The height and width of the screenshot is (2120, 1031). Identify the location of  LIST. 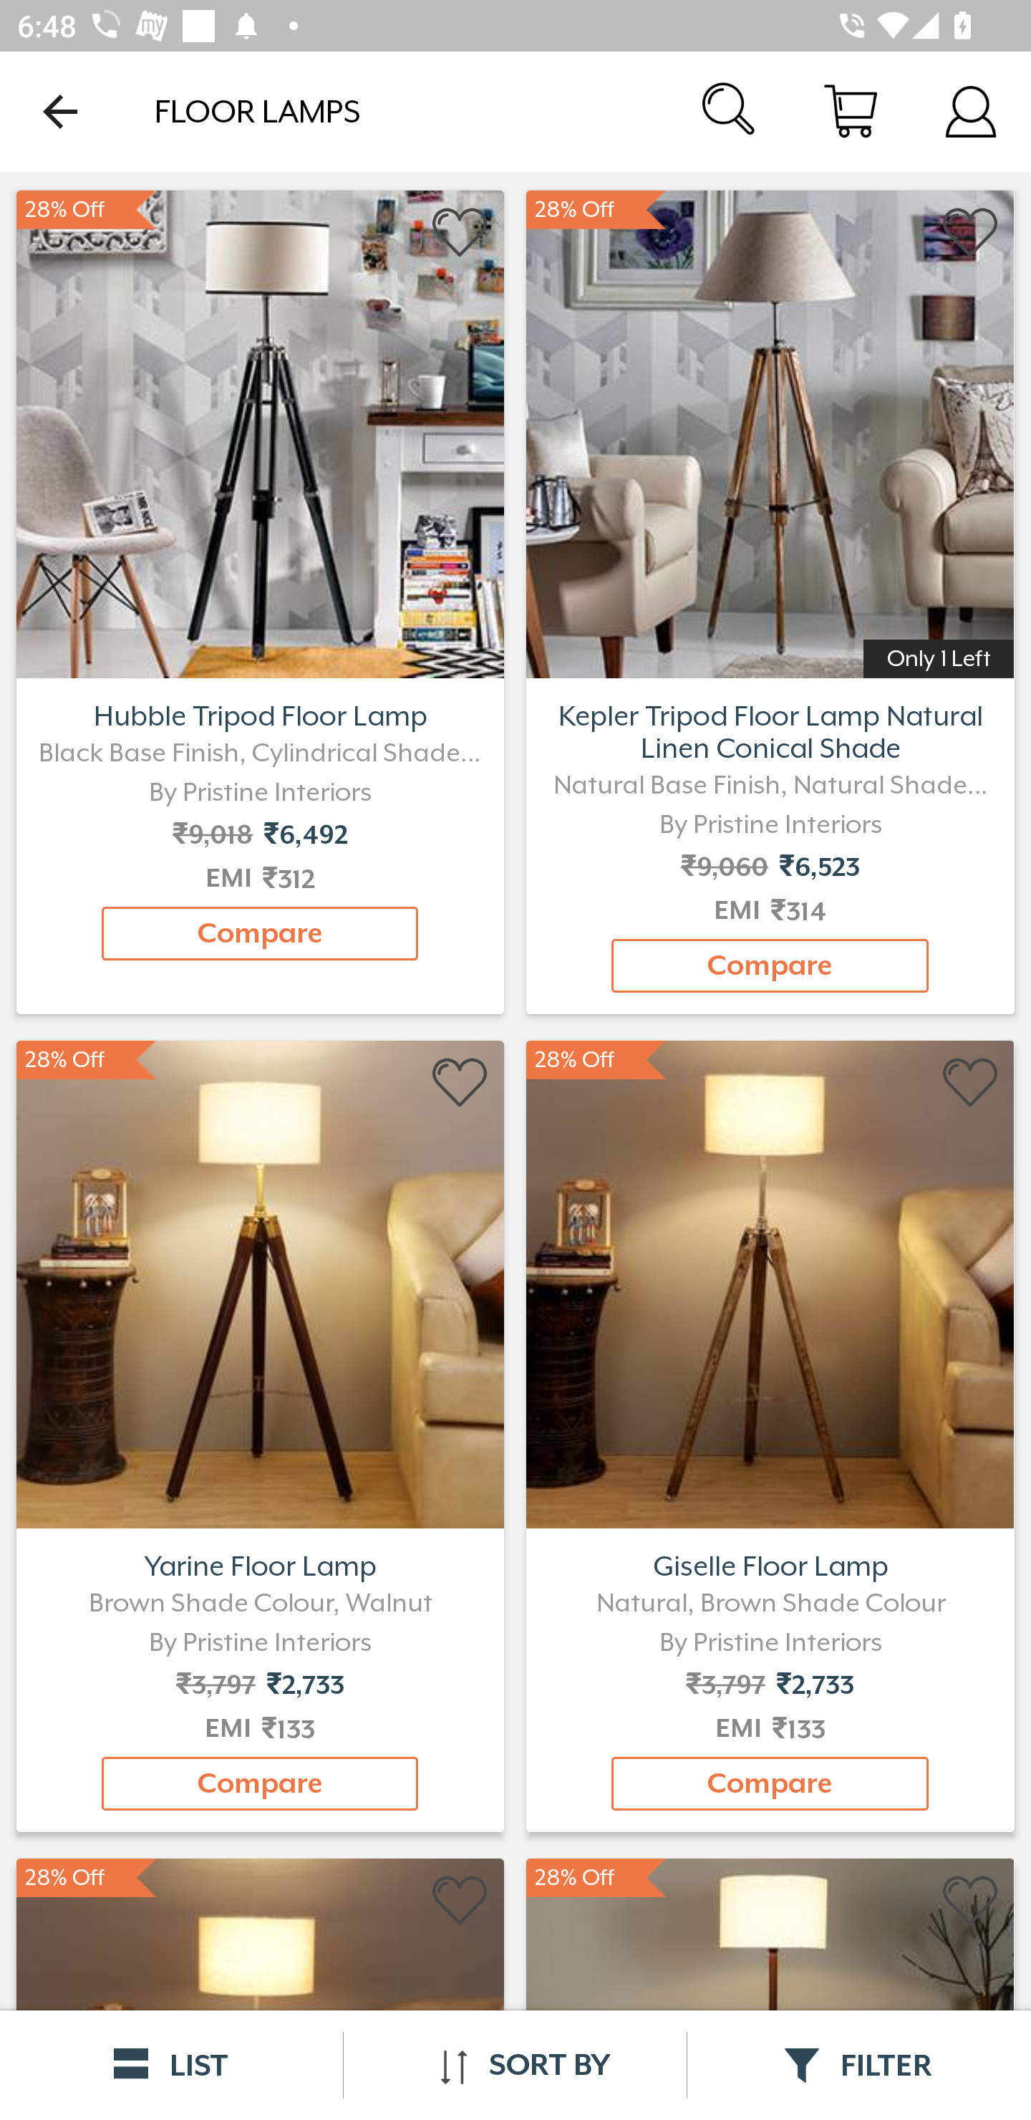
(172, 2065).